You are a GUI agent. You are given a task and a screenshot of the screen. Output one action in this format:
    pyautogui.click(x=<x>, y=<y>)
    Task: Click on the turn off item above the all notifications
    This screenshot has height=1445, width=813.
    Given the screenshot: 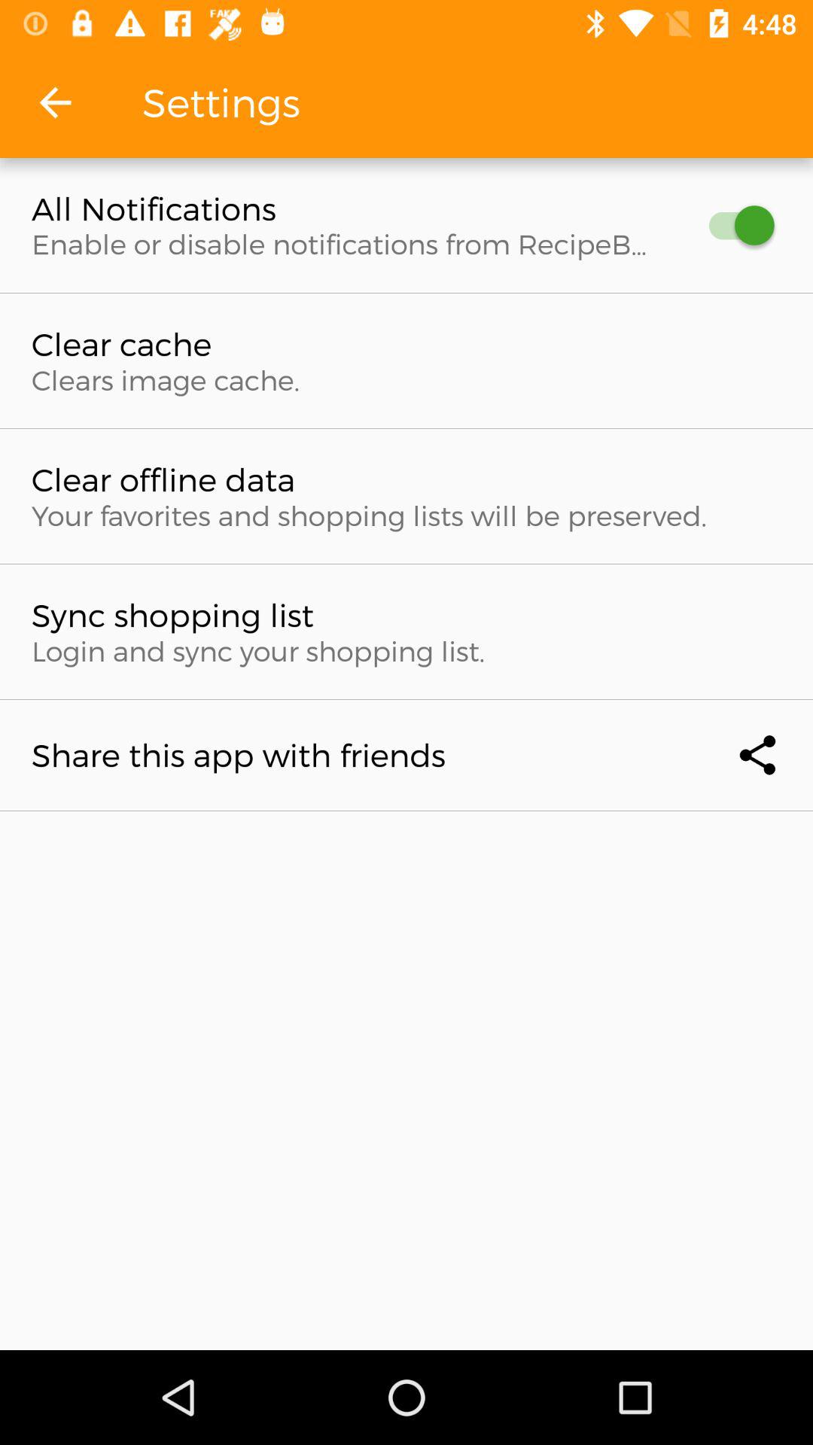 What is the action you would take?
    pyautogui.click(x=55, y=102)
    